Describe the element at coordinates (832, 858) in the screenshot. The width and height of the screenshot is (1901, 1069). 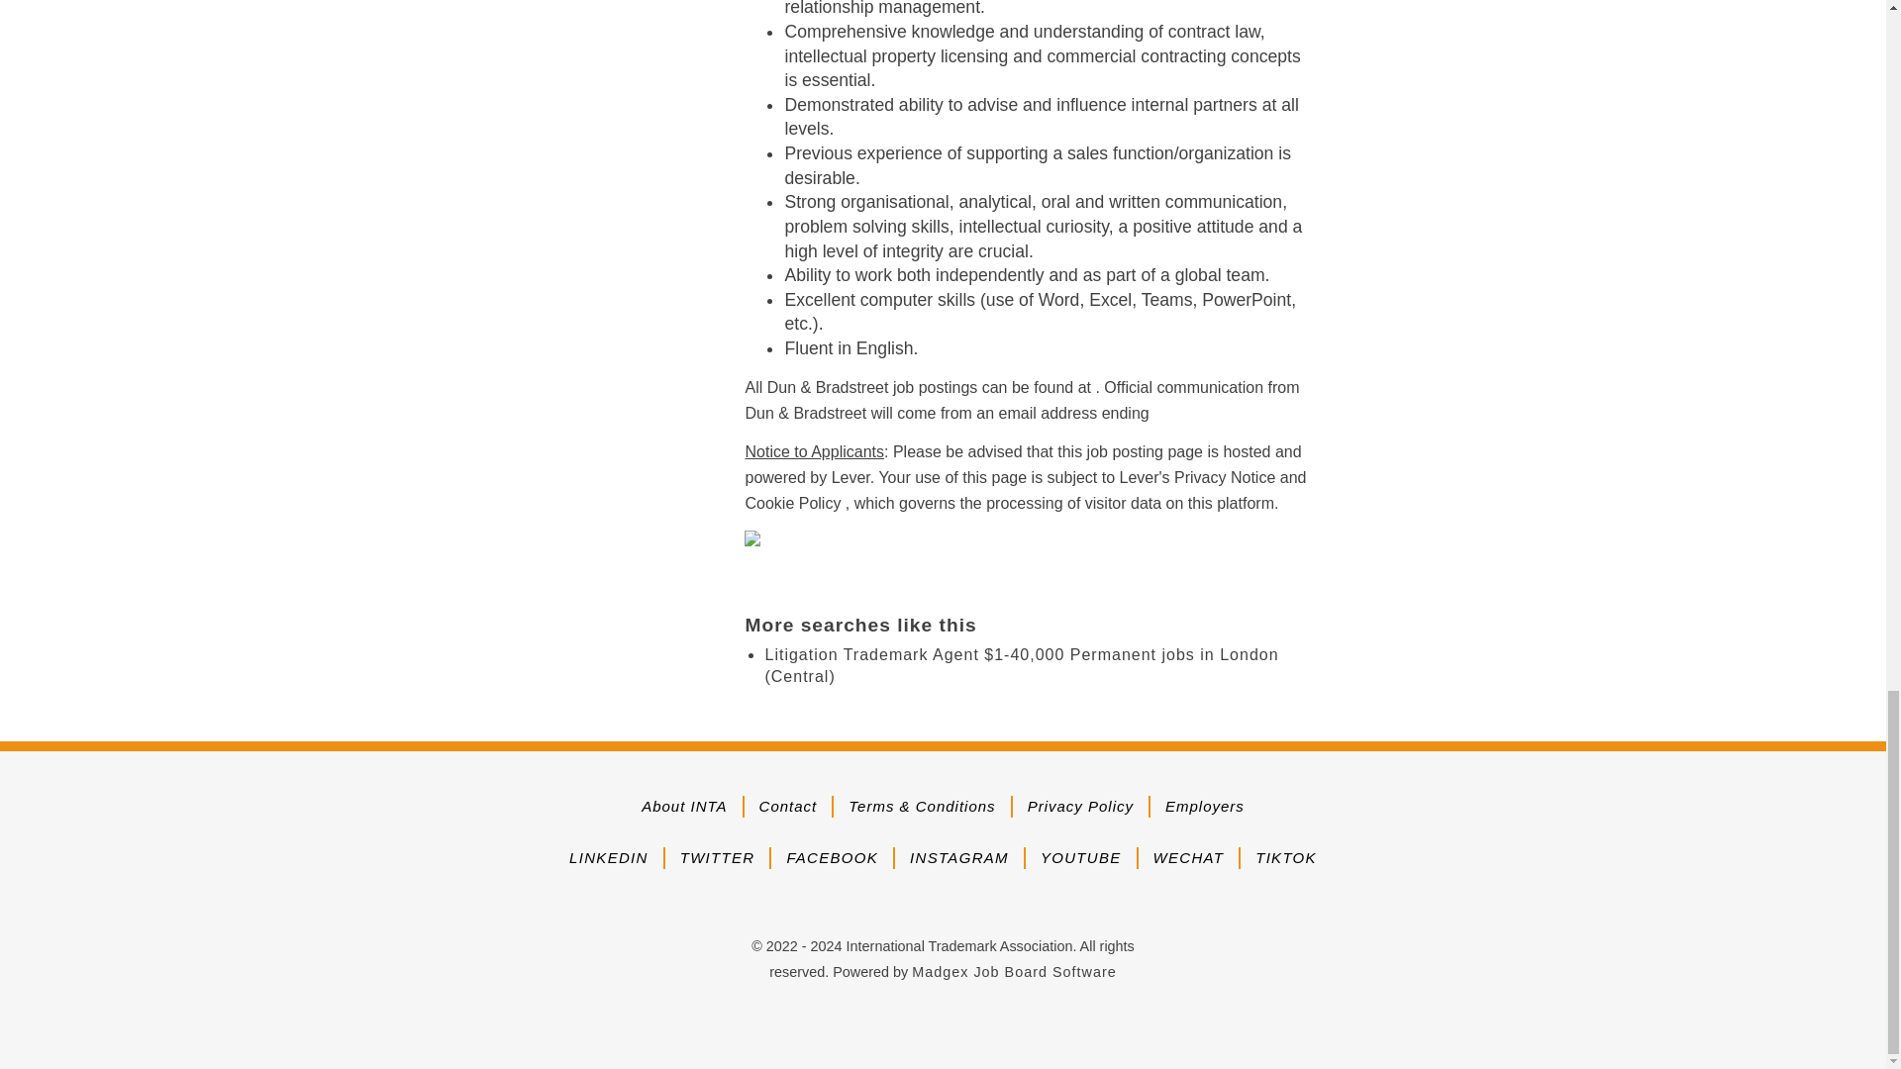
I see `FACEBOOK` at that location.